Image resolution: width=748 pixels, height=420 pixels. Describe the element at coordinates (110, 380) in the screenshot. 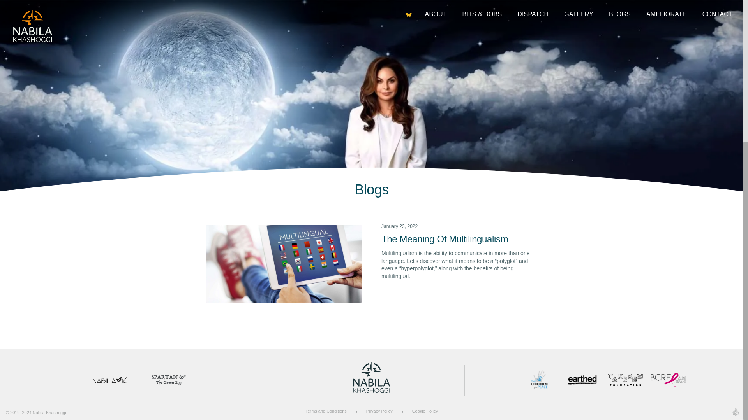

I see `Link to the information about Nabila K.` at that location.